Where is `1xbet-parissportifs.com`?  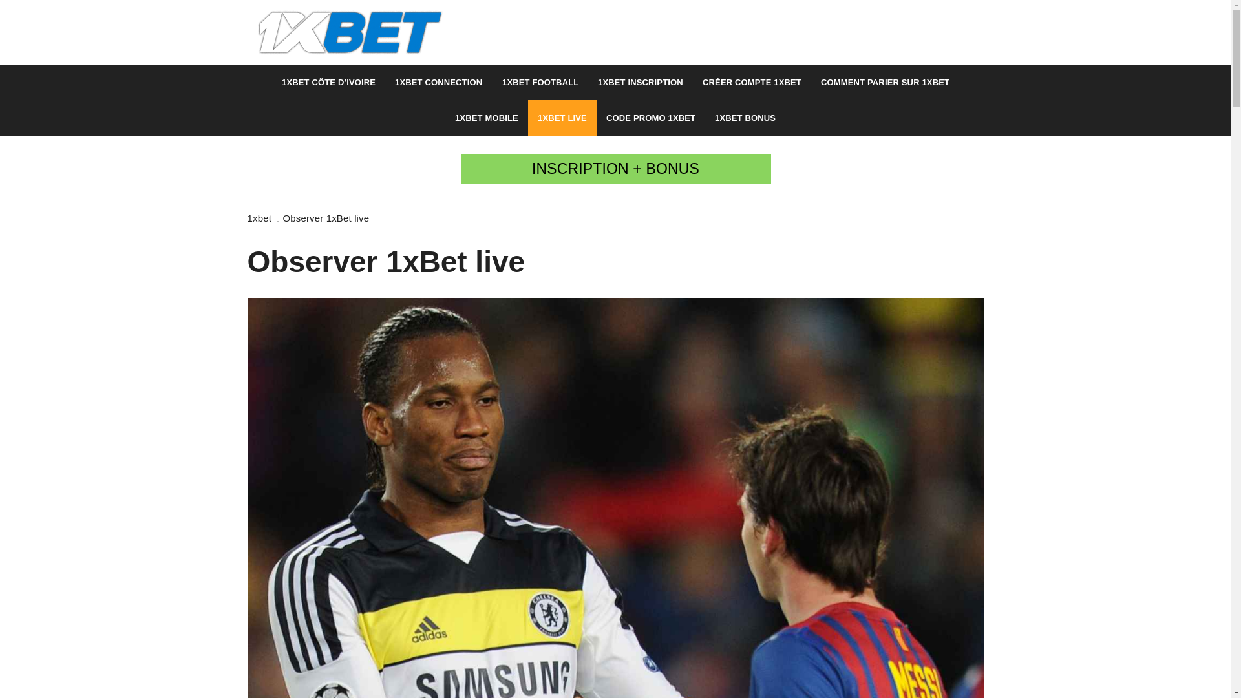
1xbet-parissportifs.com is located at coordinates (438, 77).